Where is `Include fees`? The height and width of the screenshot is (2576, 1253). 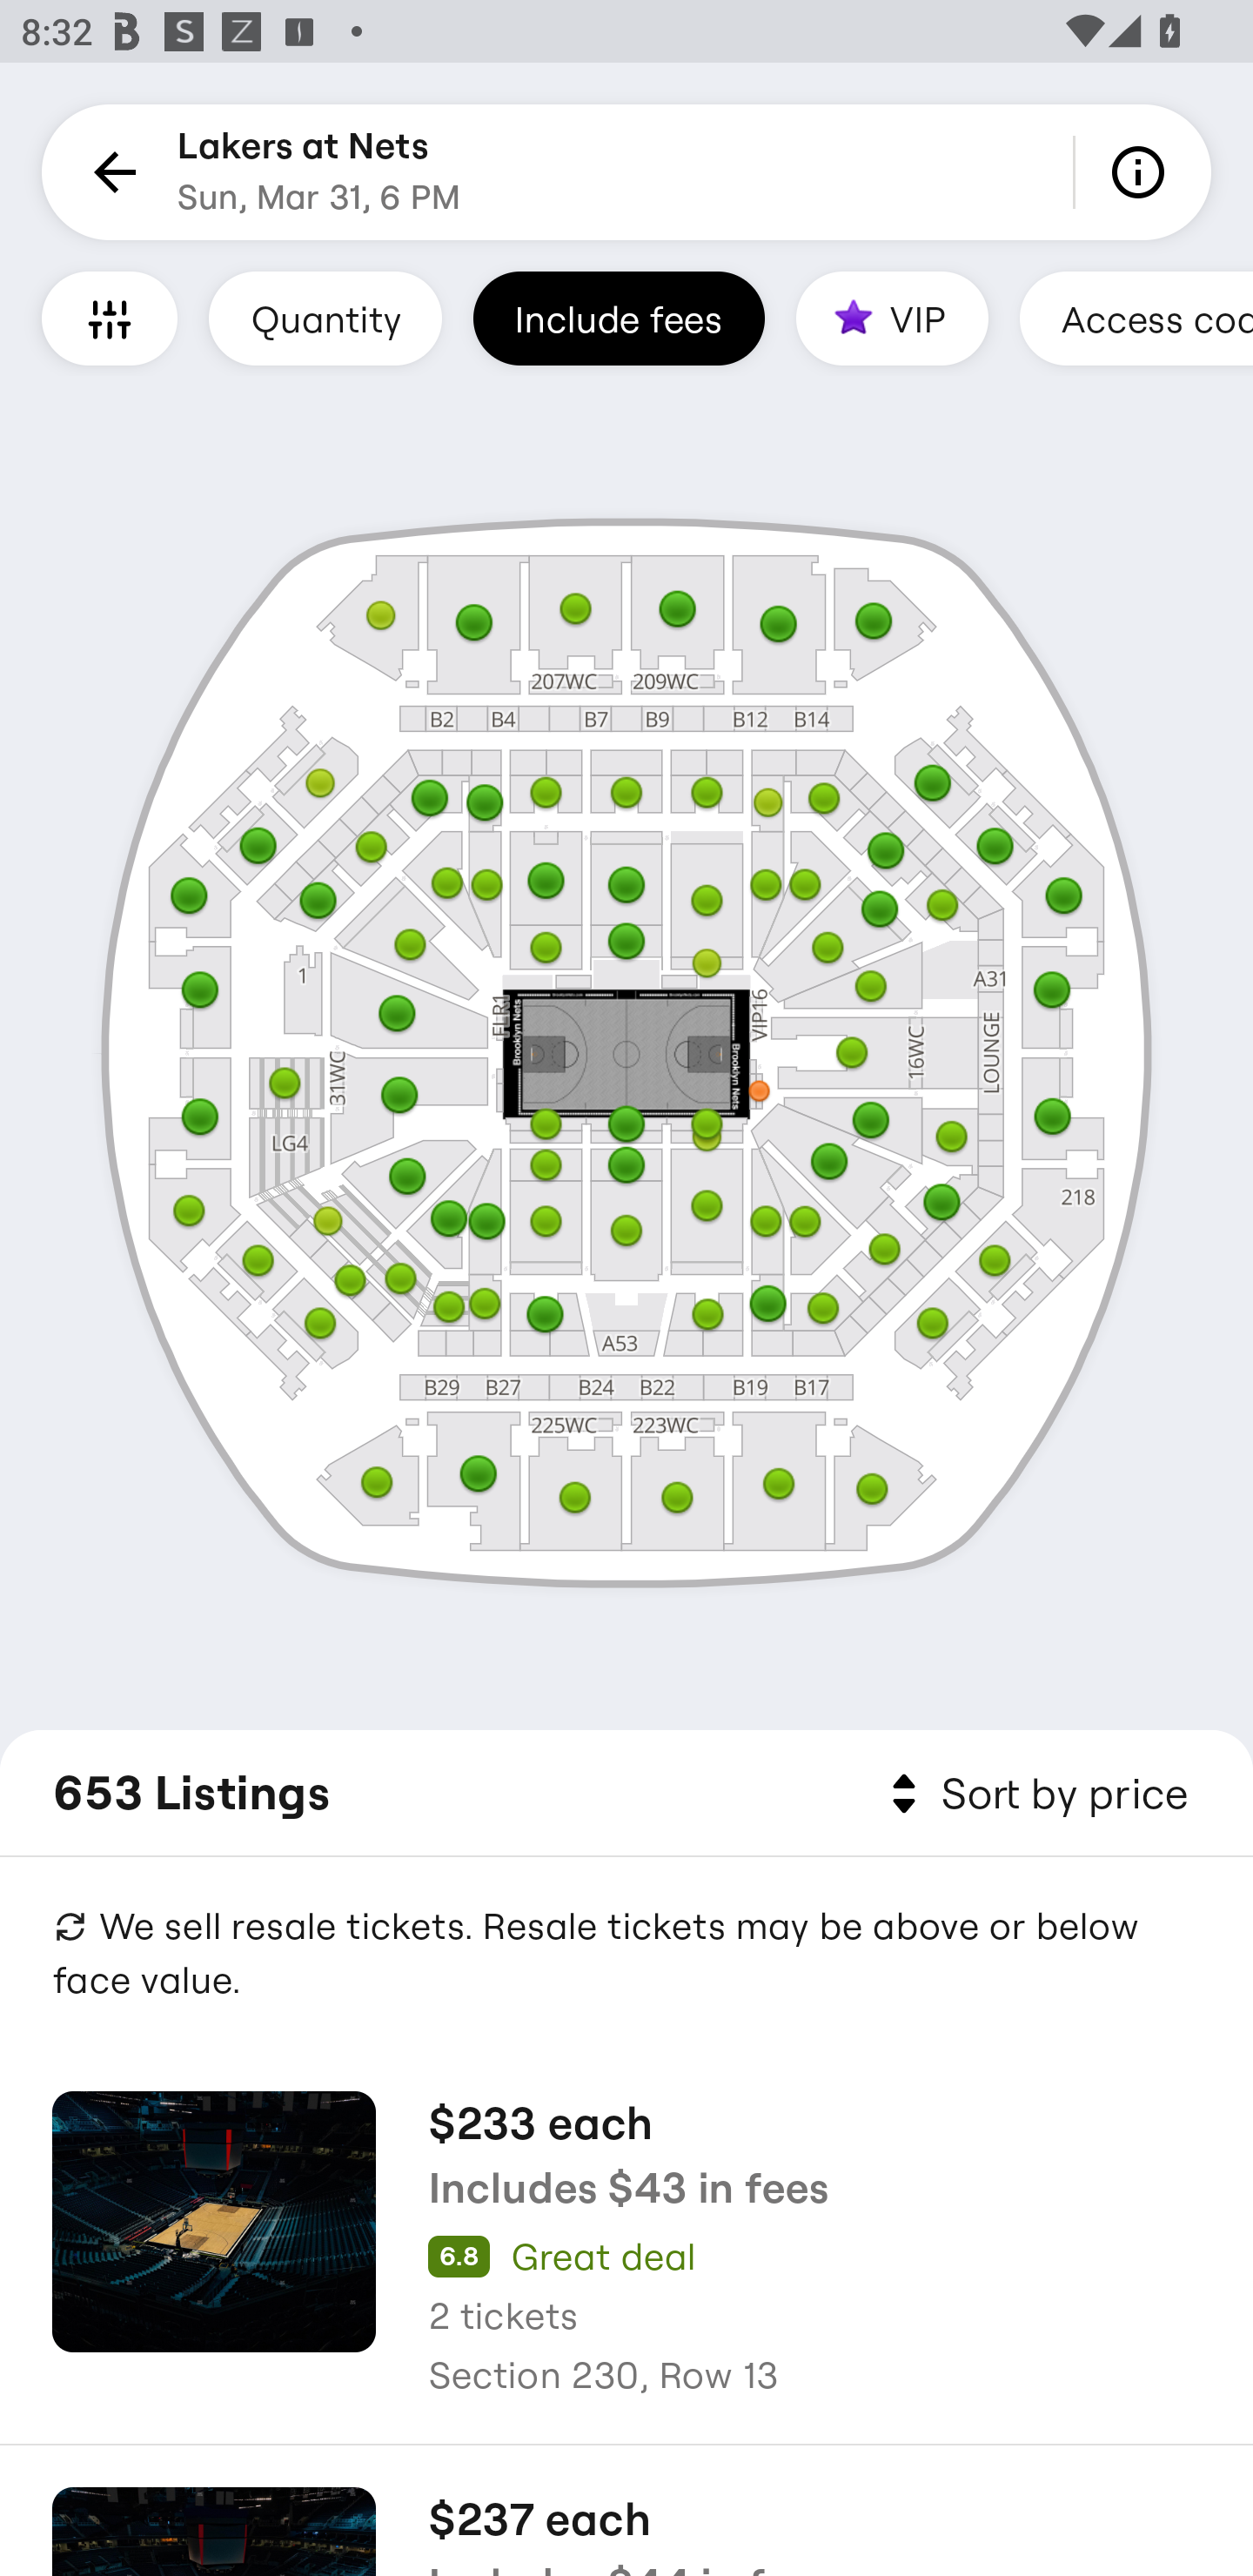
Include fees is located at coordinates (619, 318).